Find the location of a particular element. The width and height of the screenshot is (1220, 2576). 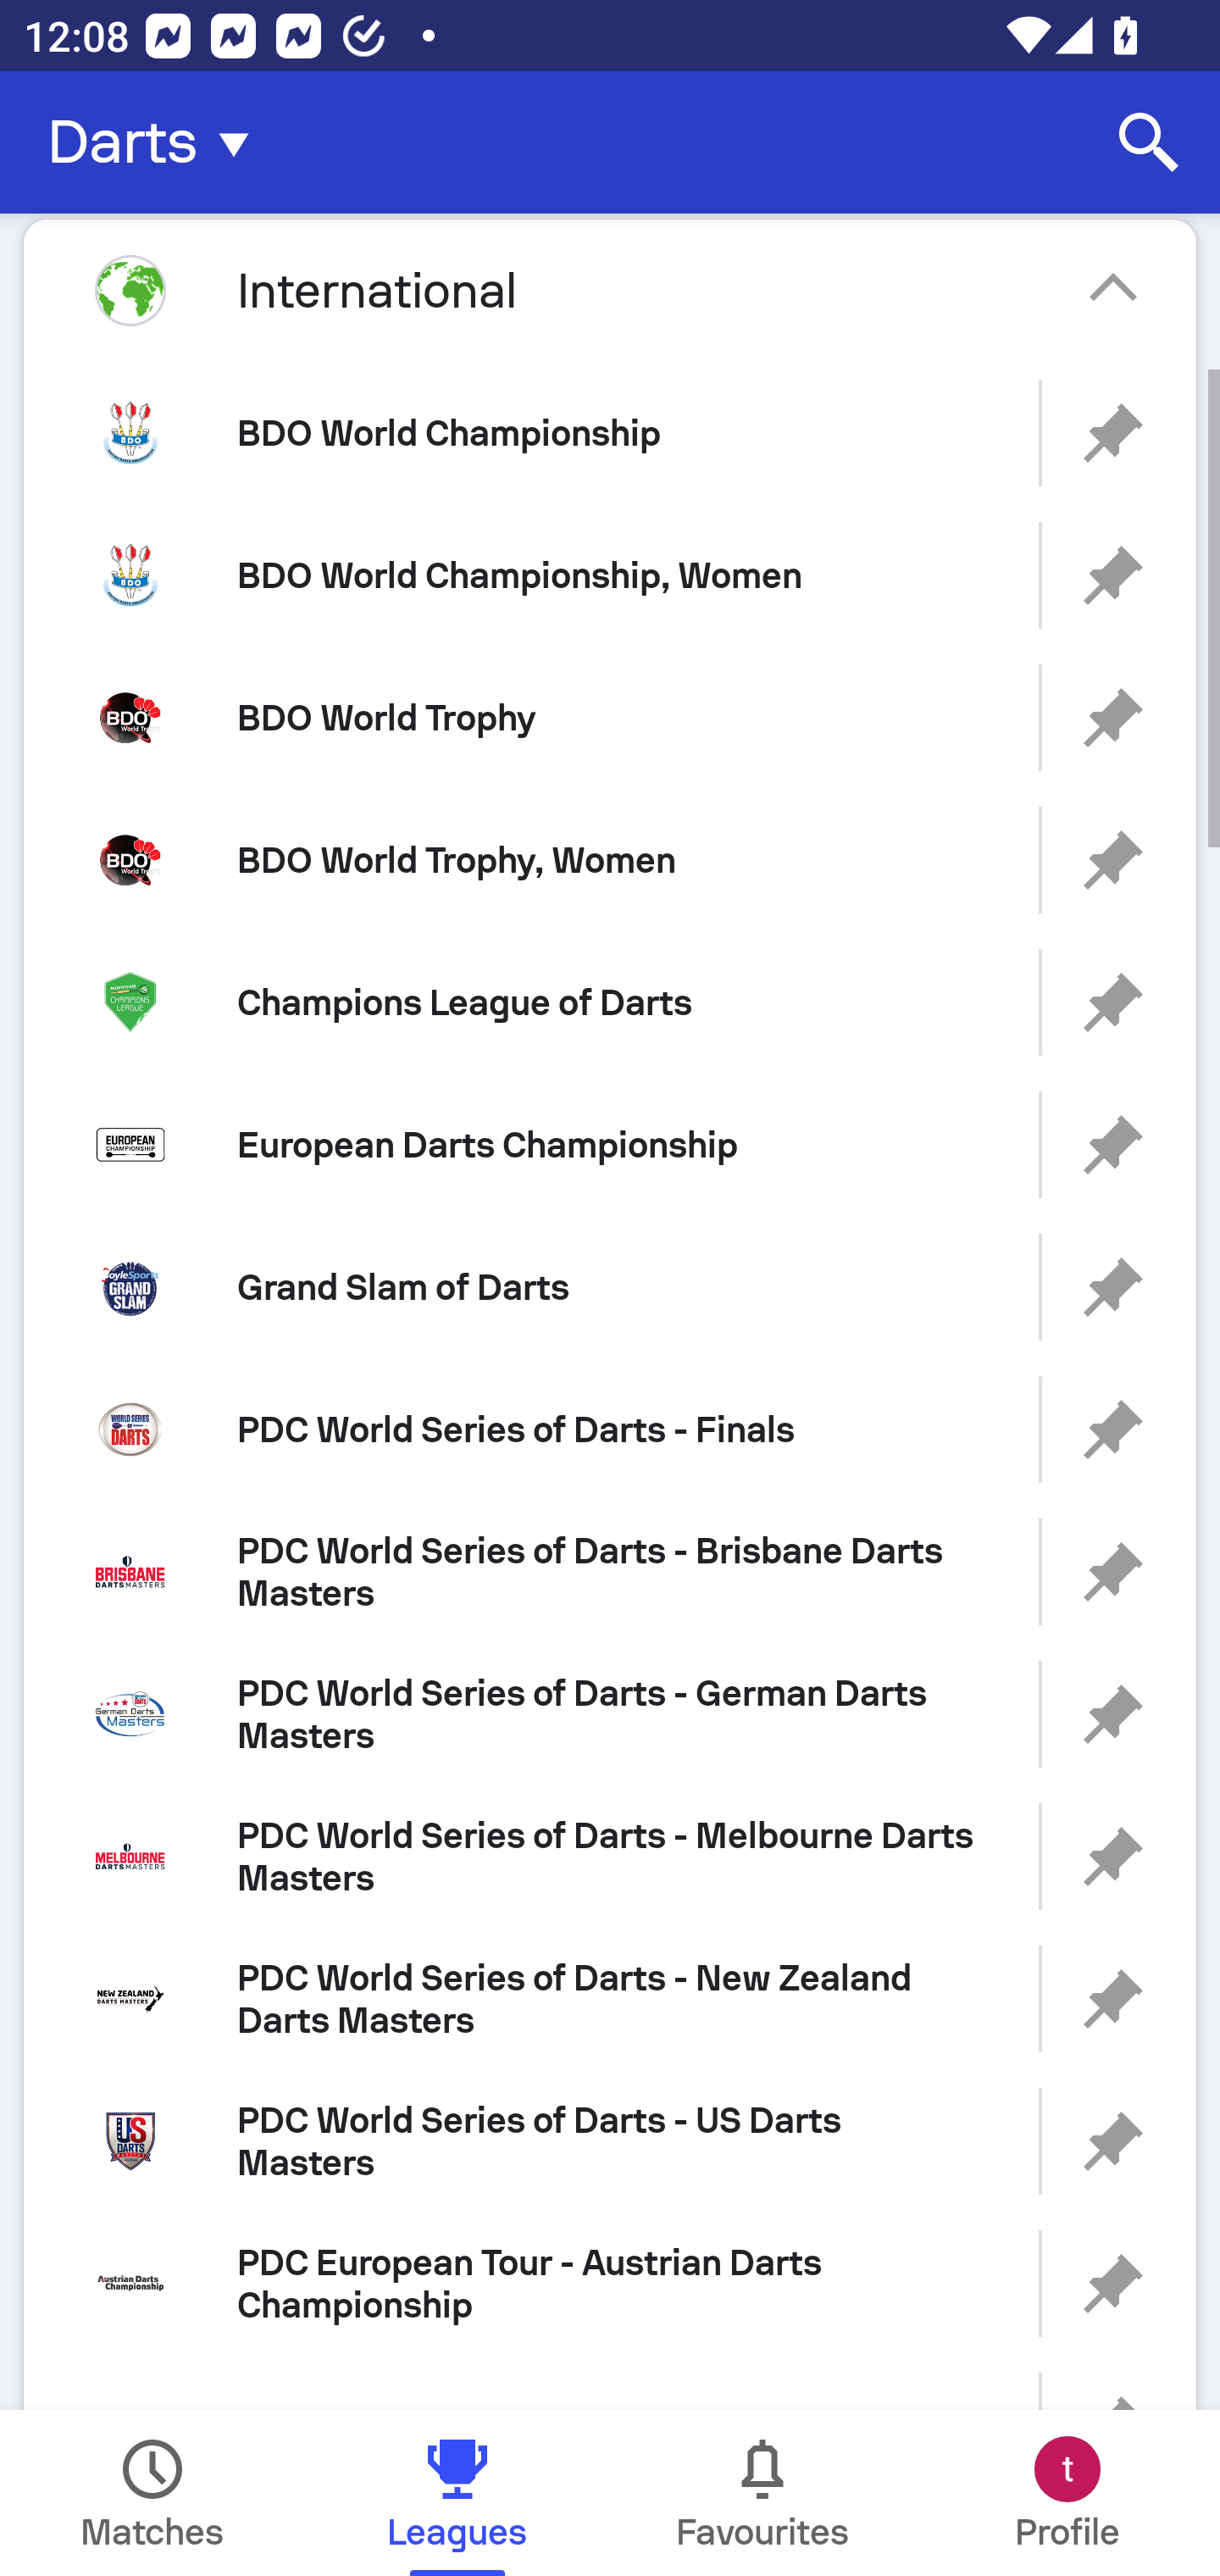

PDC World Series of Darts - Brisbane Darts Masters is located at coordinates (610, 1573).